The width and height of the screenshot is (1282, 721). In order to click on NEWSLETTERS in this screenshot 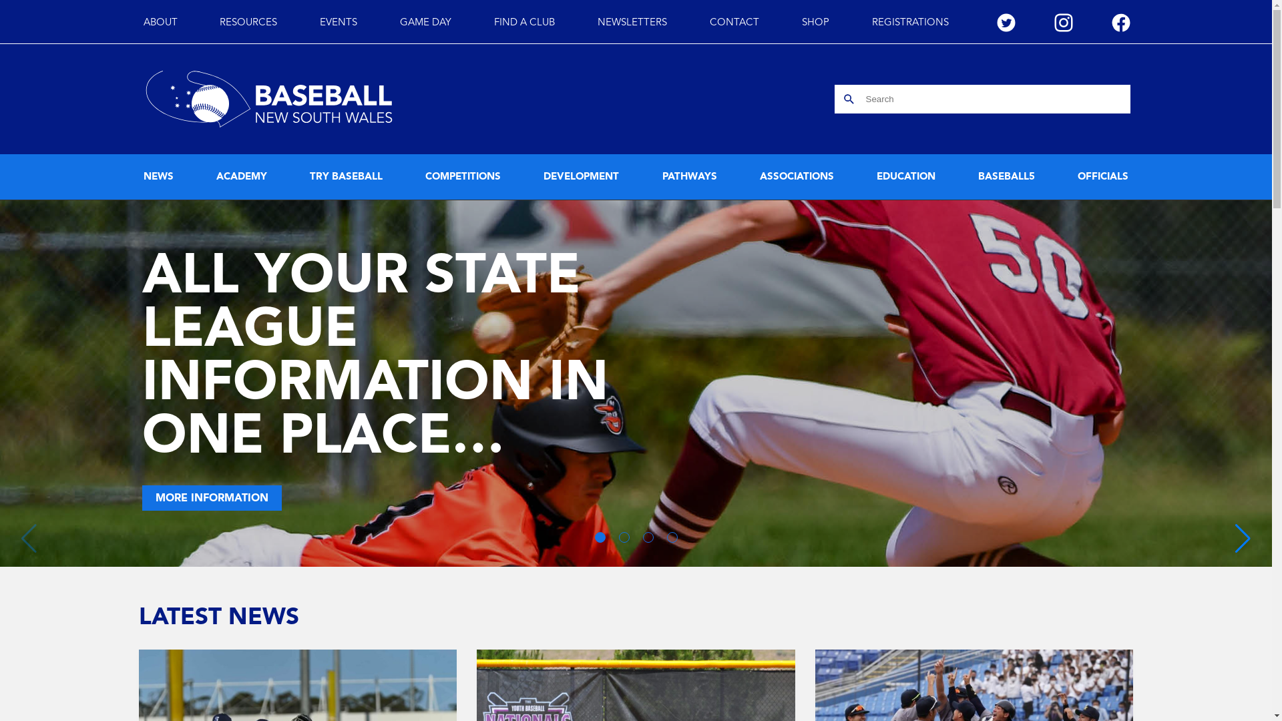, I will do `click(632, 23)`.